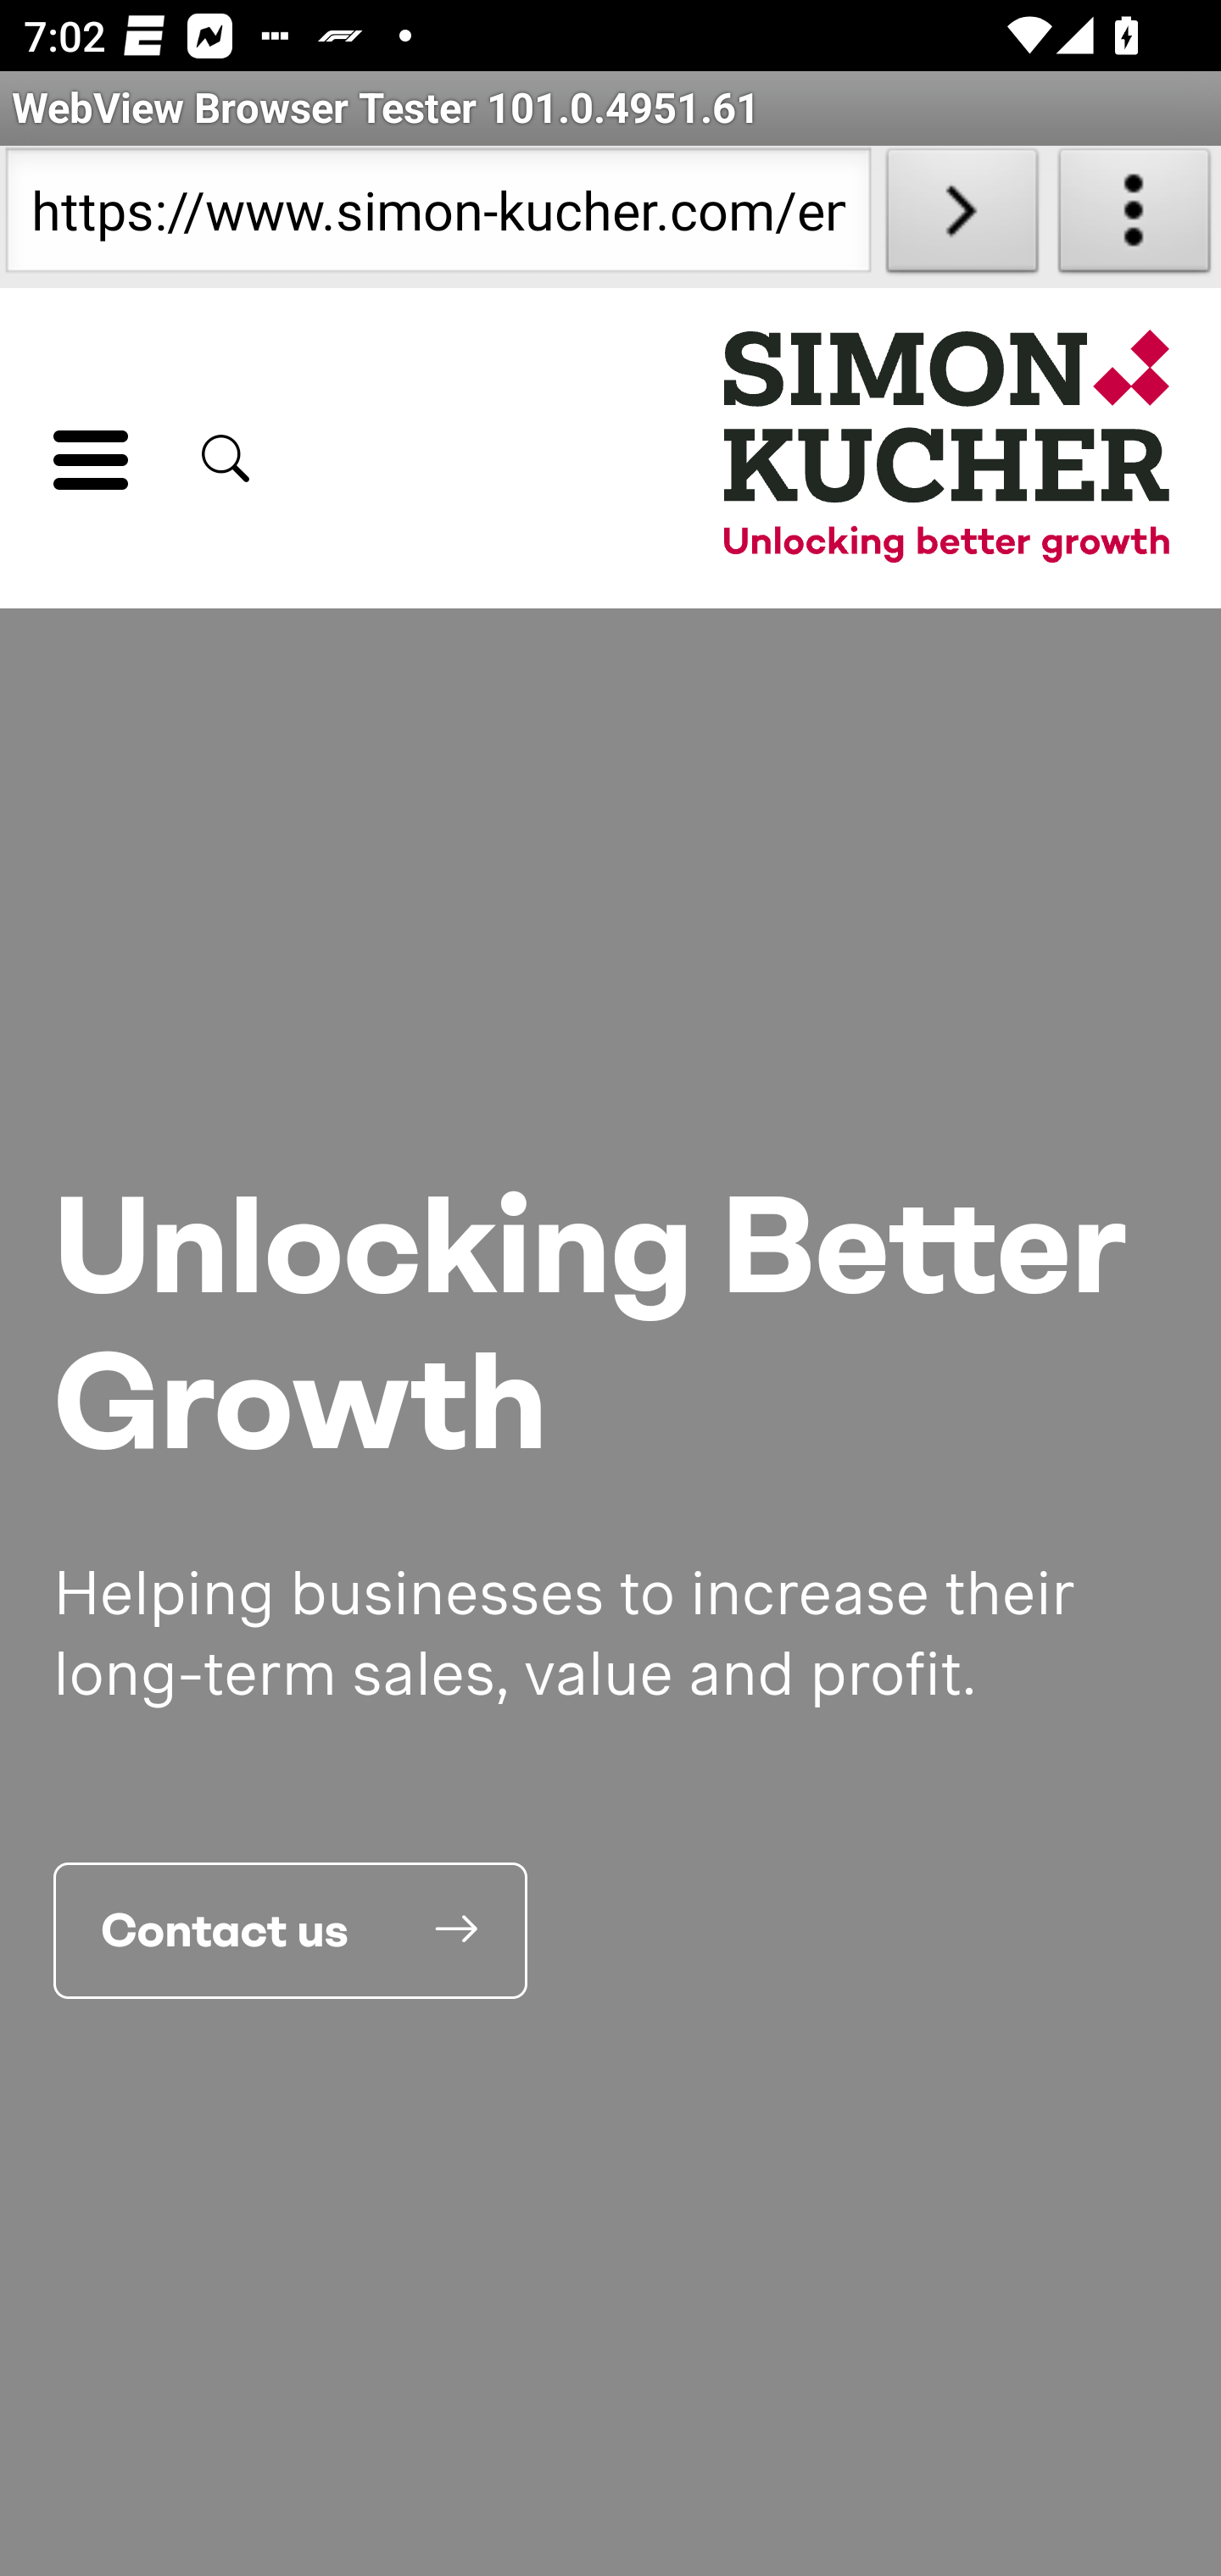 The height and width of the screenshot is (2576, 1221). Describe the element at coordinates (962, 217) in the screenshot. I see `Load URL` at that location.